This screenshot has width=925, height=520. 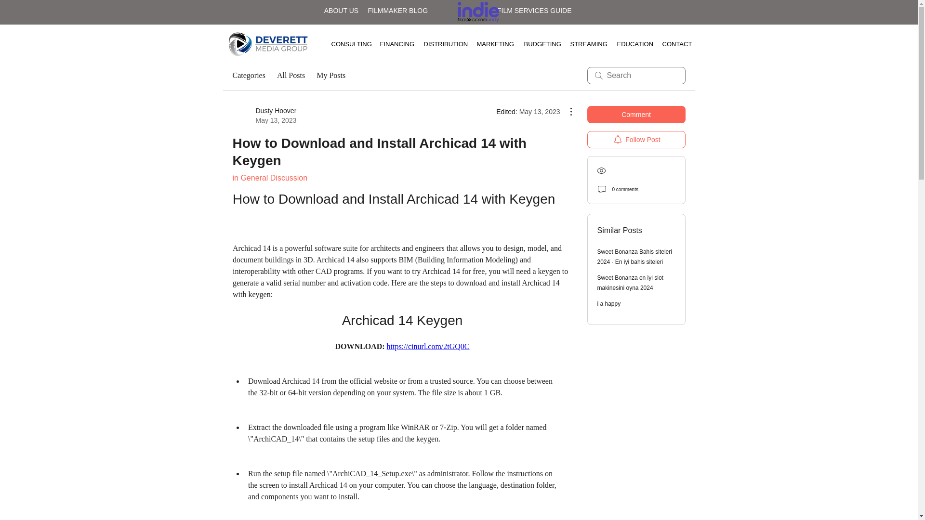 What do you see at coordinates (442, 44) in the screenshot?
I see `DISTRIBUTION` at bounding box center [442, 44].